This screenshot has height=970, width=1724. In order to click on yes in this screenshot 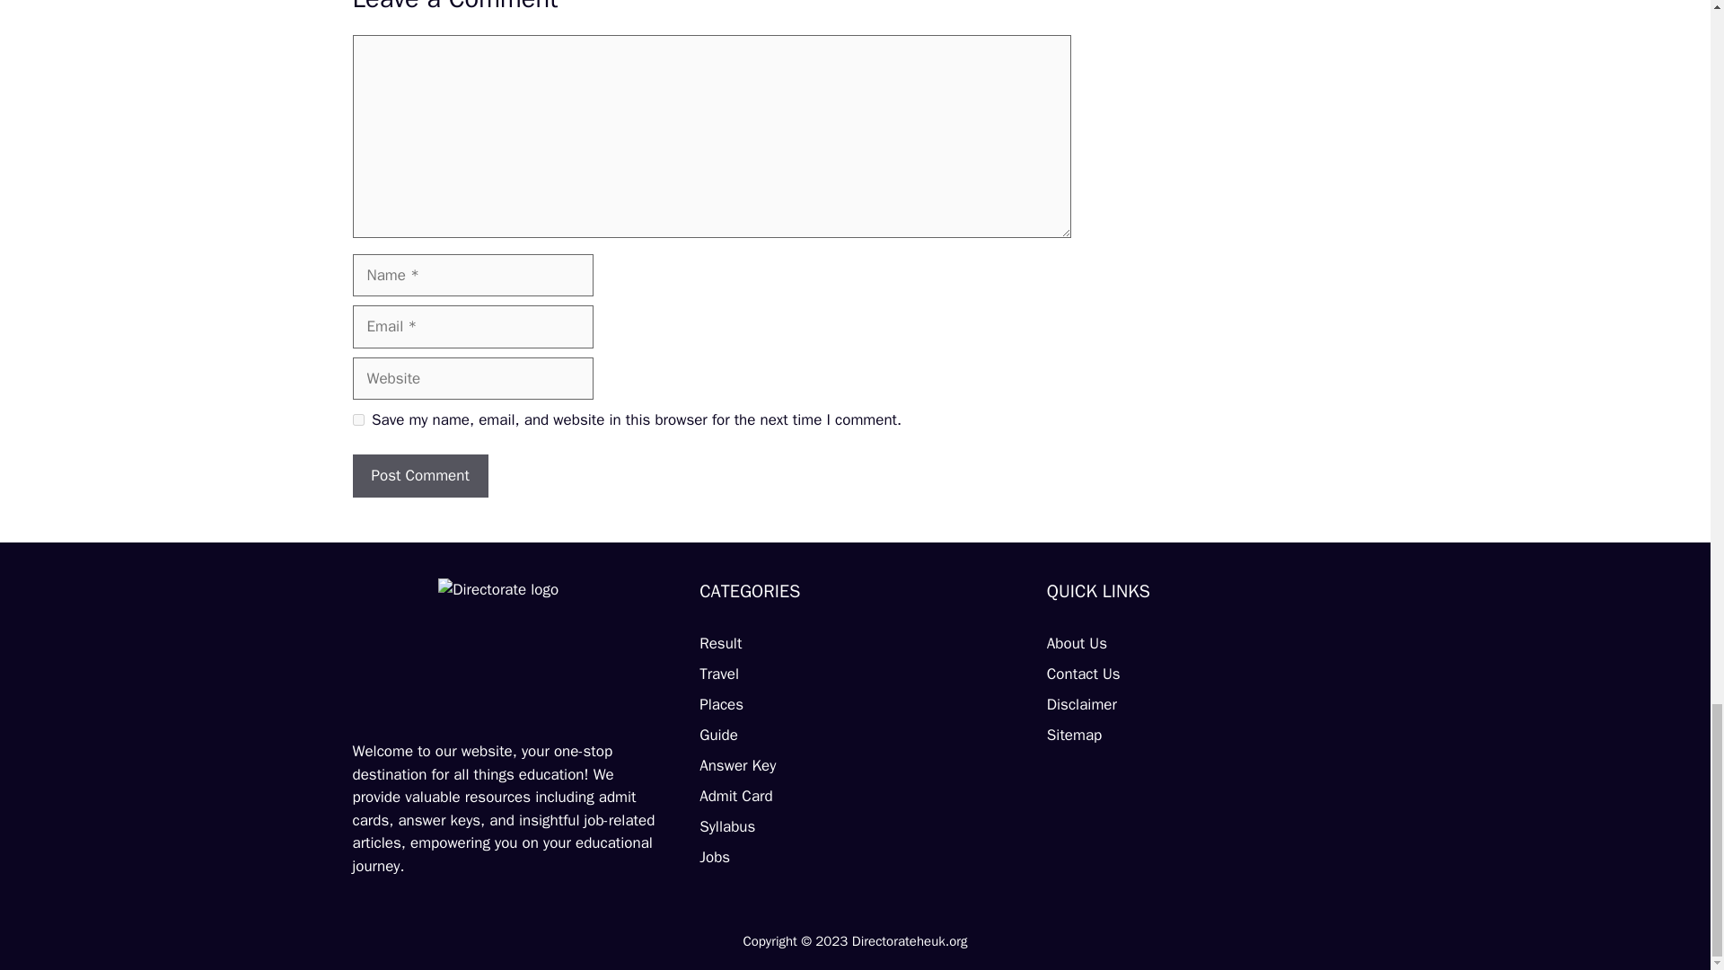, I will do `click(357, 420)`.